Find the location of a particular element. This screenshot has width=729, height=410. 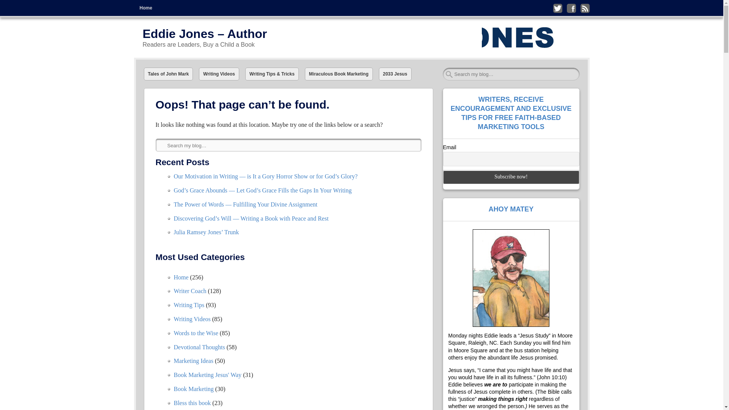

Bless this book is located at coordinates (193, 403).